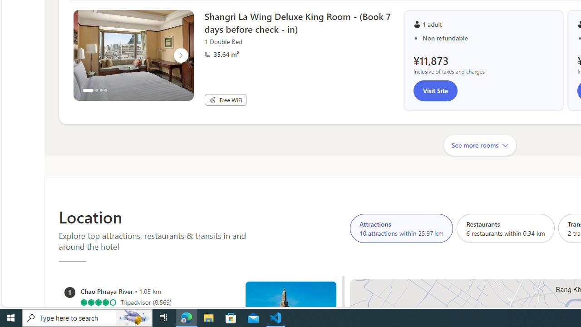  Describe the element at coordinates (479, 145) in the screenshot. I see `See more rooms` at that location.